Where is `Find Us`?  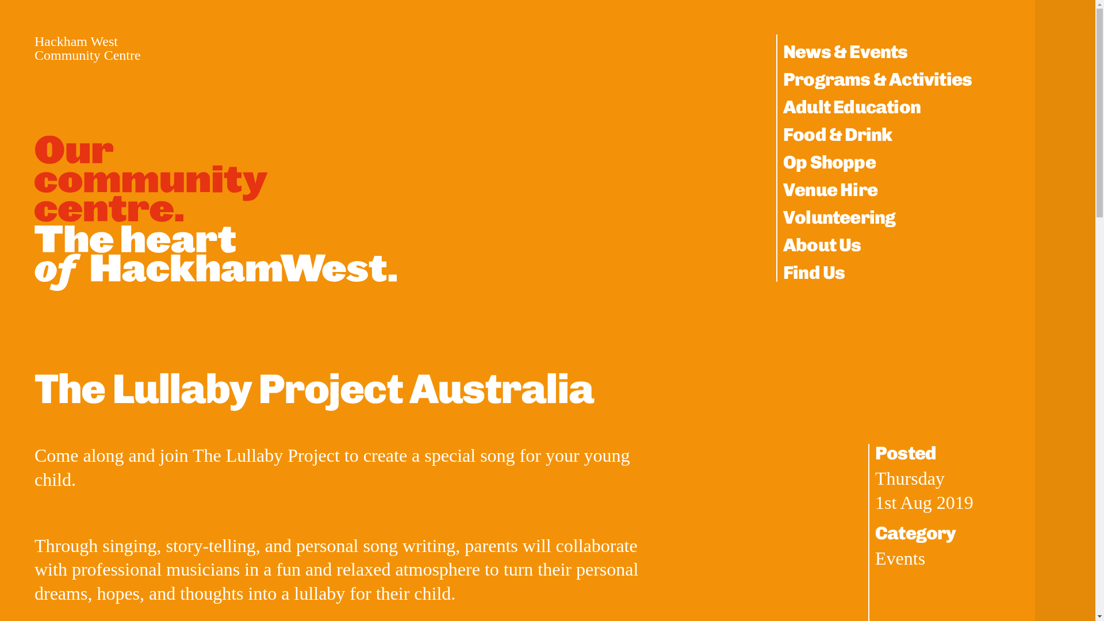 Find Us is located at coordinates (814, 273).